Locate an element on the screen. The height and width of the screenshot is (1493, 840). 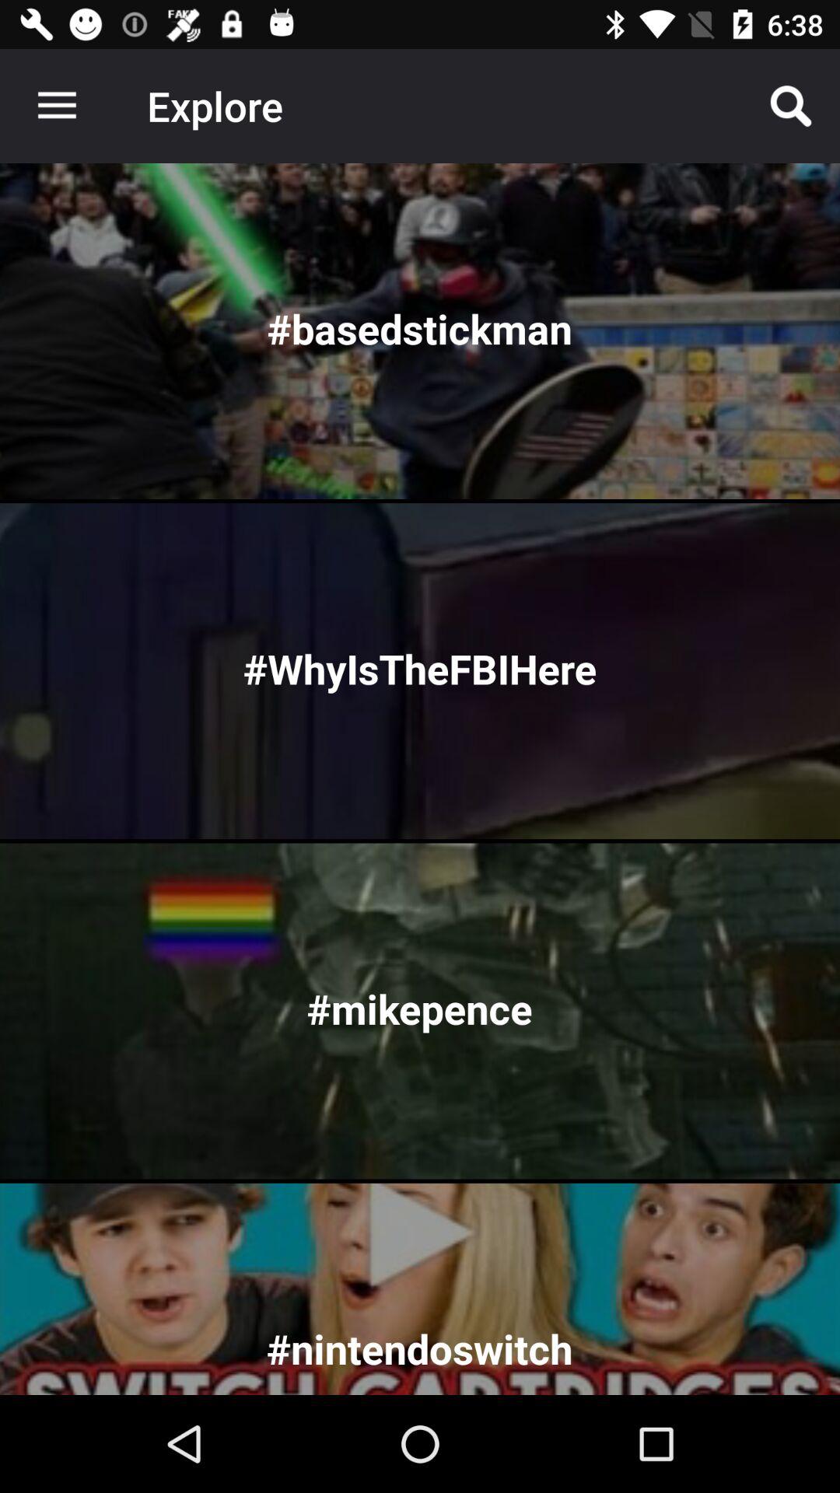
turn off the icon next to explore item is located at coordinates (57, 106).